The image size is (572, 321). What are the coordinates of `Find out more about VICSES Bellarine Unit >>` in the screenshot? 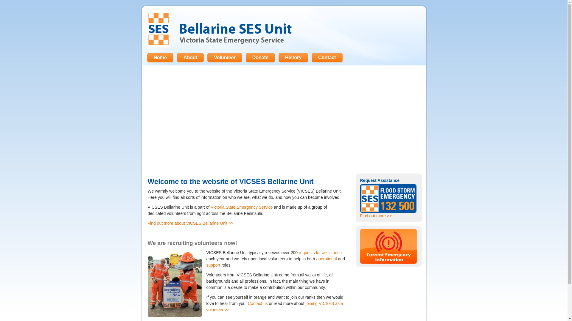 It's located at (191, 223).